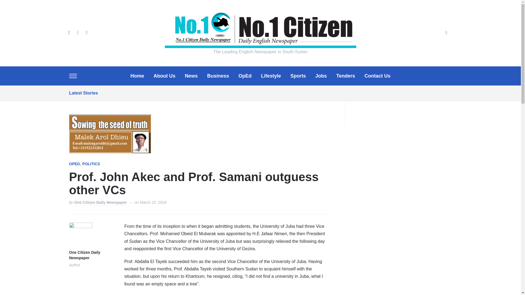  I want to click on Home, so click(137, 76).